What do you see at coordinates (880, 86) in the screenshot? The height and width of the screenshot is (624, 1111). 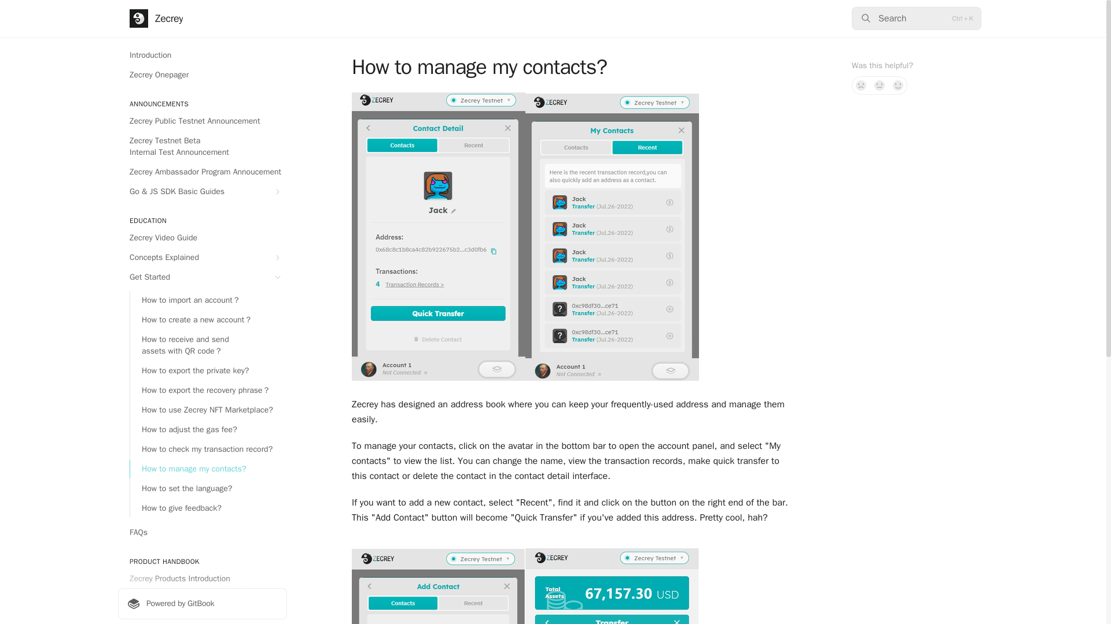 I see `Not sure` at bounding box center [880, 86].